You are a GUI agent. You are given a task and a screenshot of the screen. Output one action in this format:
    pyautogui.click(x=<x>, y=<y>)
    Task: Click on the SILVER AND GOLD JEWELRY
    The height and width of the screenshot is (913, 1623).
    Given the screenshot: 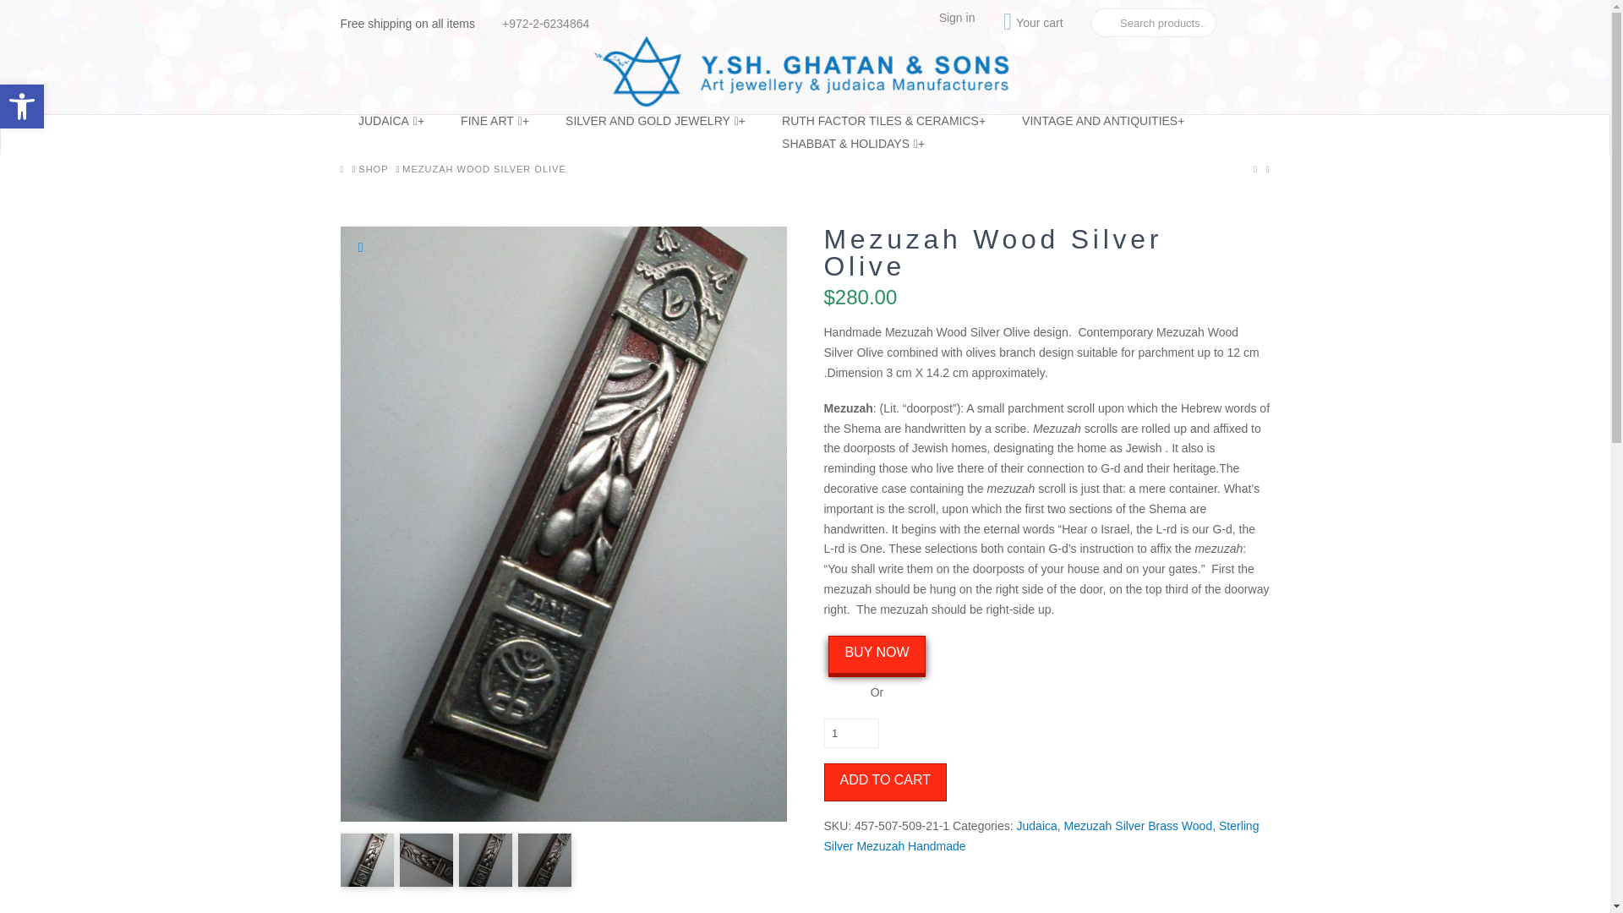 What is the action you would take?
    pyautogui.click(x=656, y=127)
    